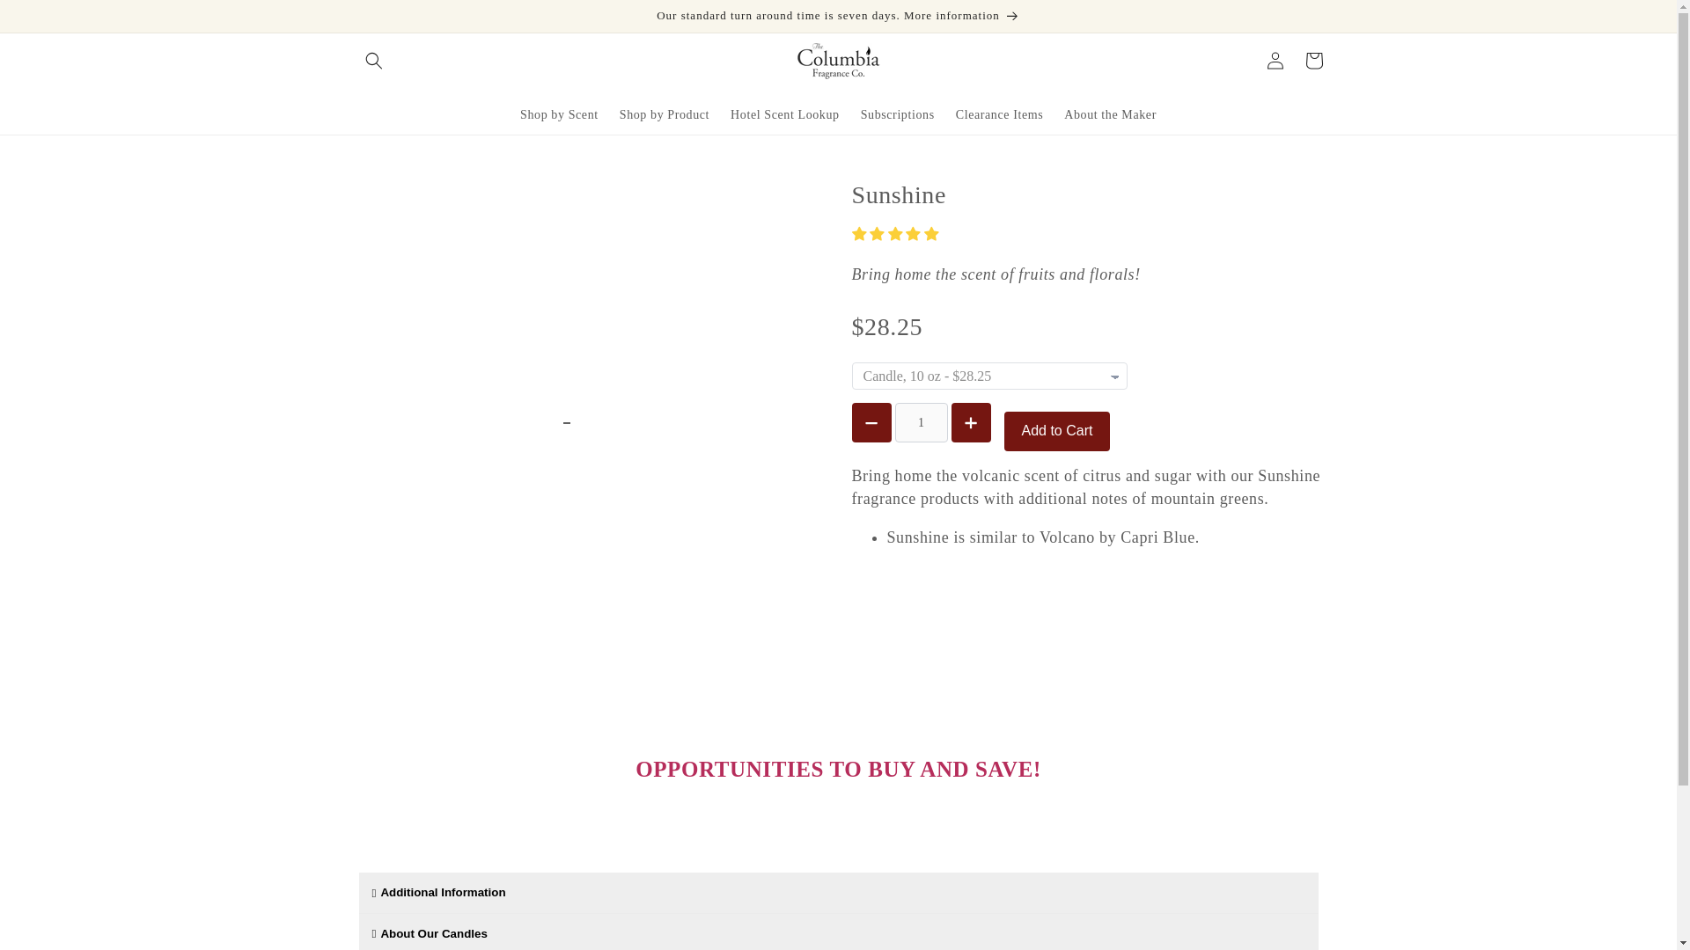 This screenshot has height=950, width=1690. Describe the element at coordinates (784, 115) in the screenshot. I see `Hotel Scent Lookup` at that location.